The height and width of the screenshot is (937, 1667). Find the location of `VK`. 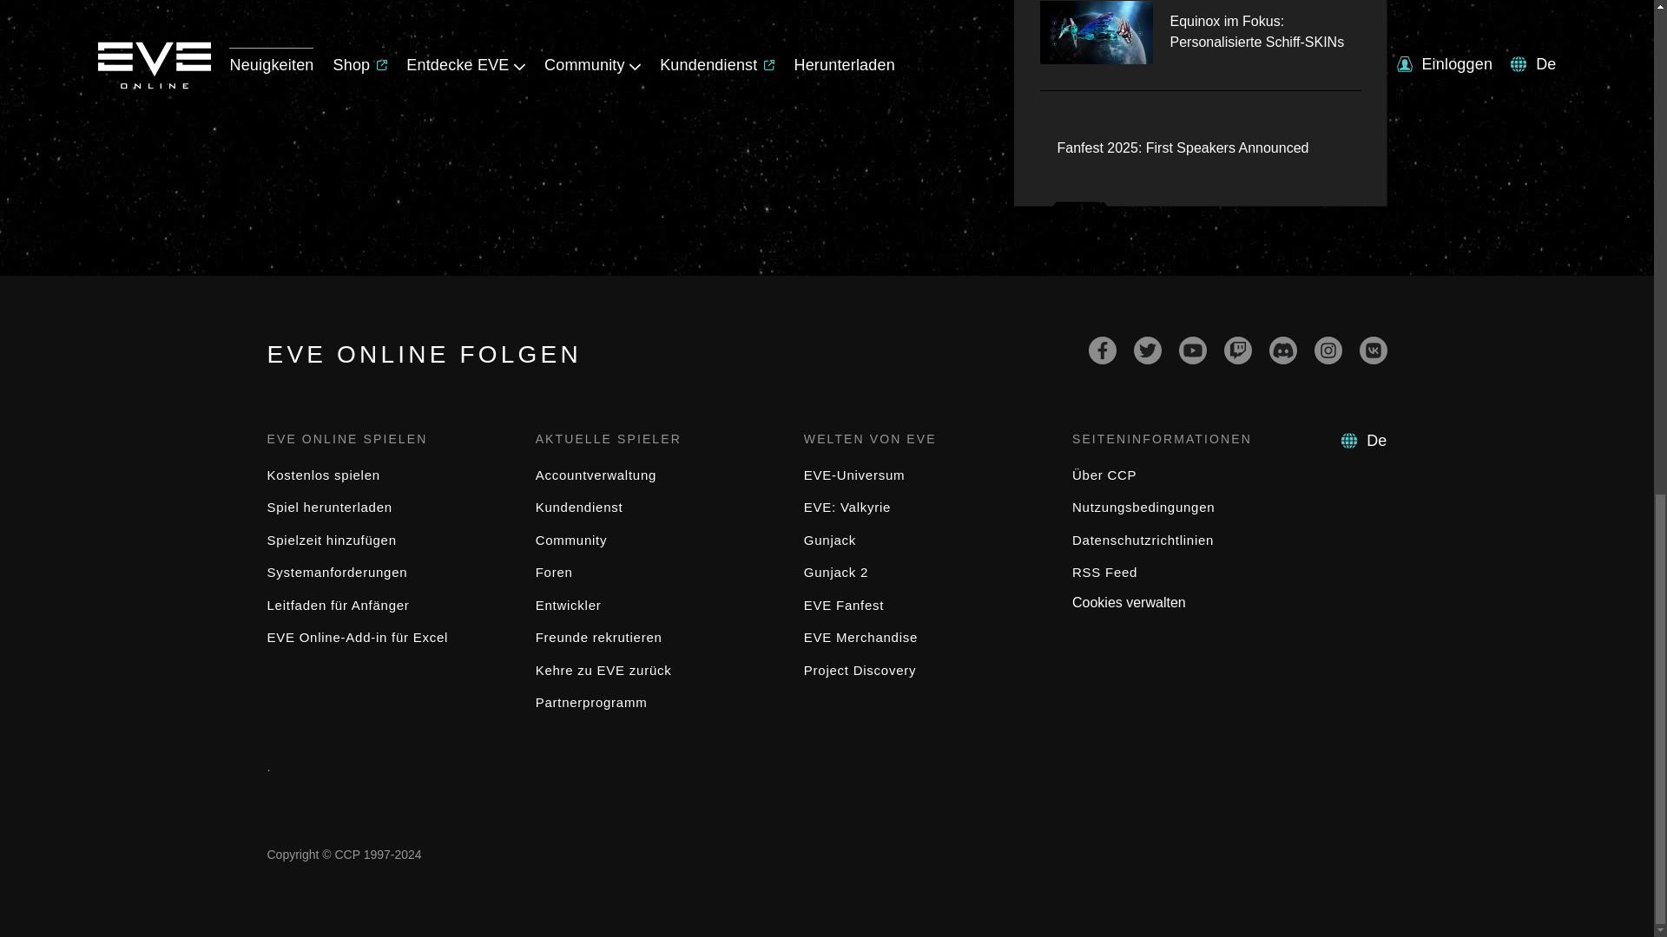

VK is located at coordinates (1374, 351).